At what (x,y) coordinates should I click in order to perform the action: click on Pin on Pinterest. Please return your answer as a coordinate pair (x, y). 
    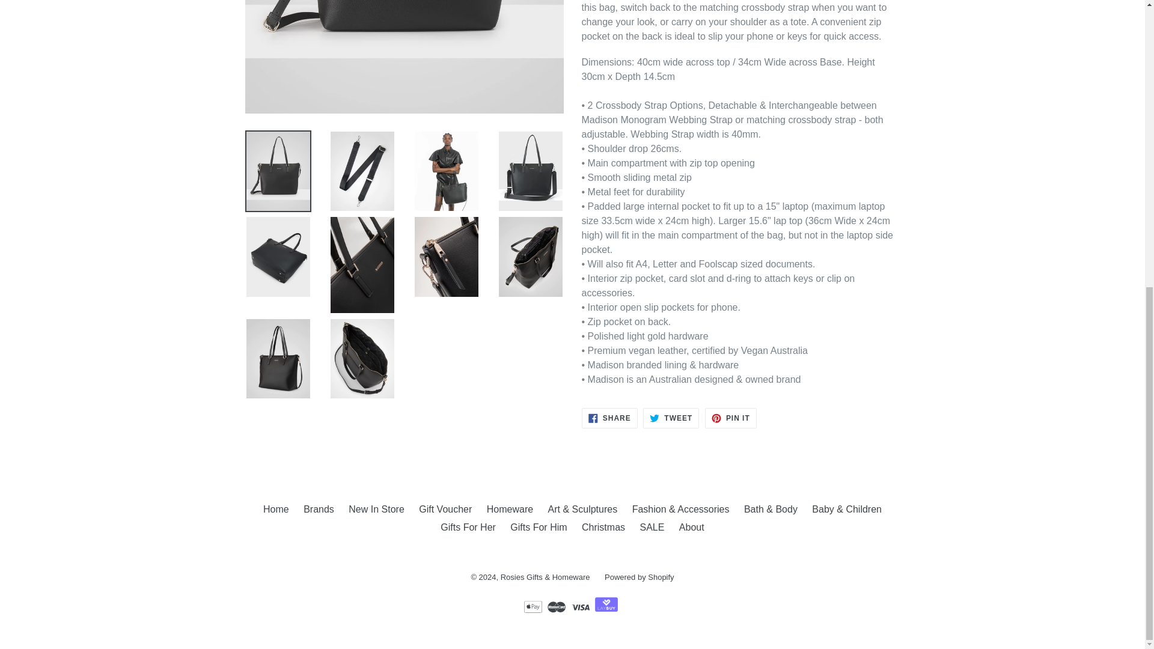
    Looking at the image, I should click on (731, 418).